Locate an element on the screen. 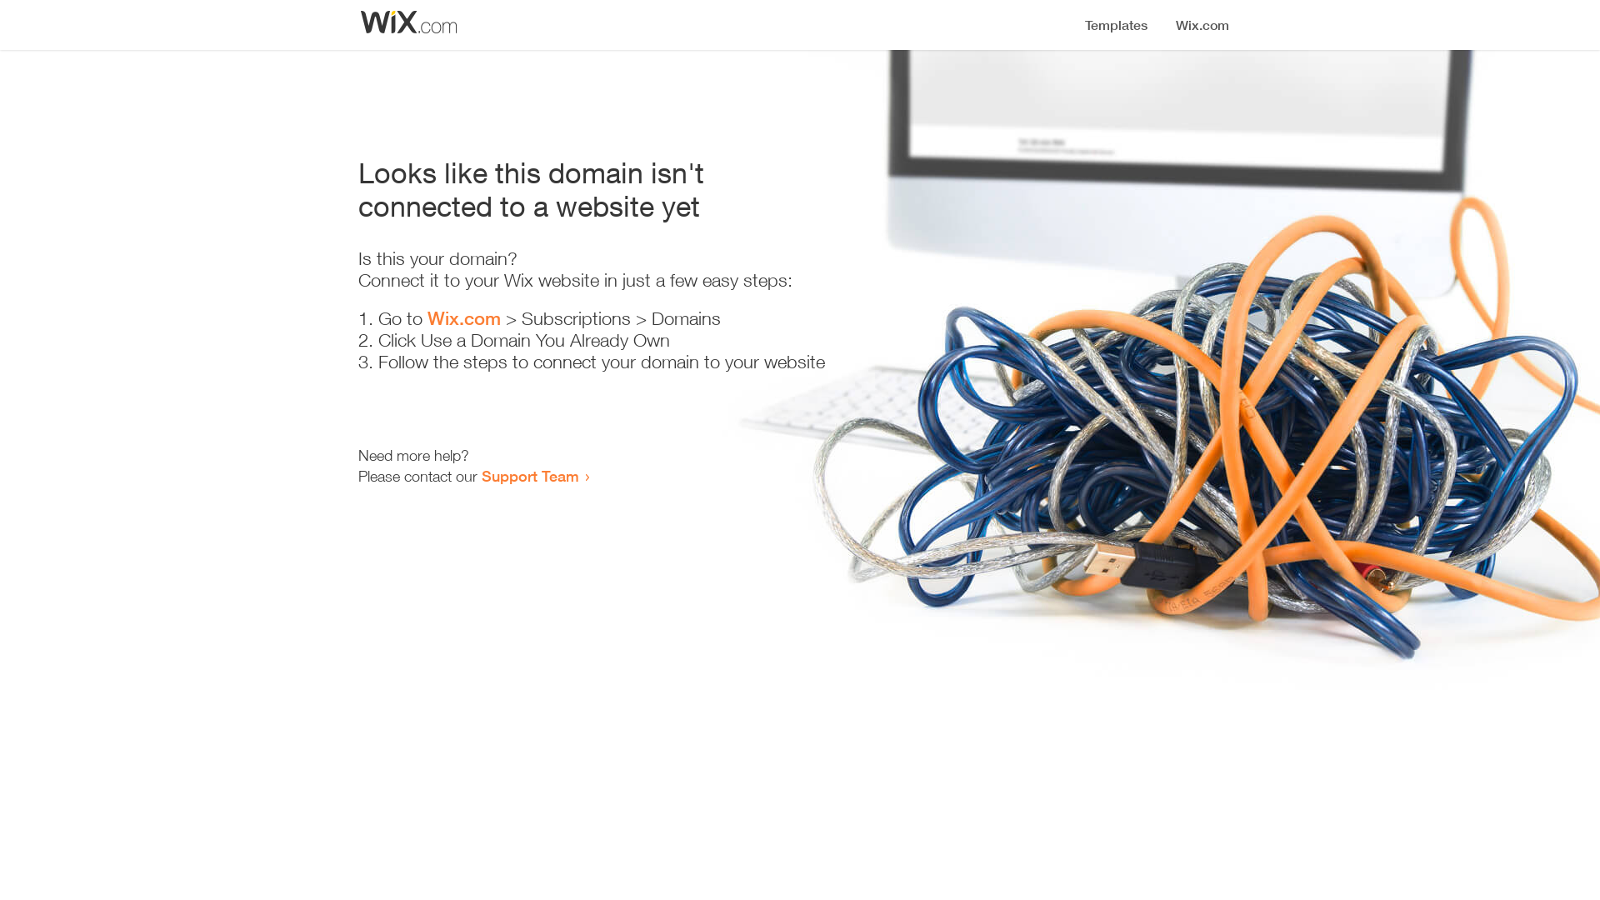  Support Team is located at coordinates (530, 476).